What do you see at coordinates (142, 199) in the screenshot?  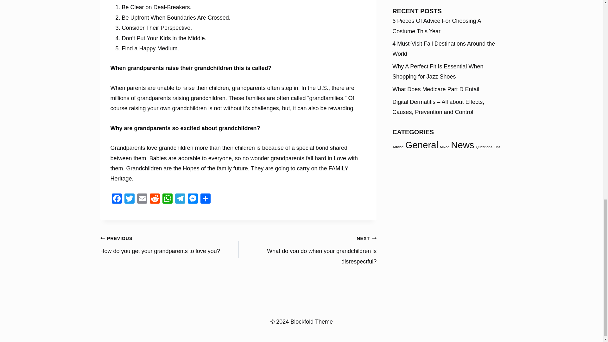 I see `Email` at bounding box center [142, 199].